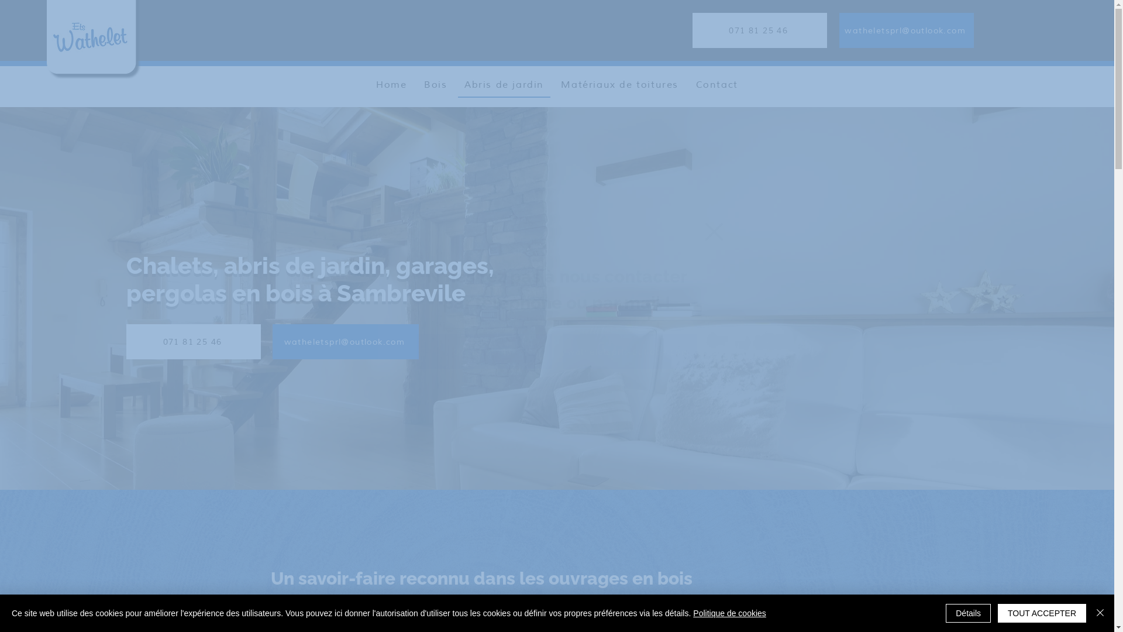 The image size is (1123, 632). What do you see at coordinates (714, 232) in the screenshot?
I see `Retour au site` at bounding box center [714, 232].